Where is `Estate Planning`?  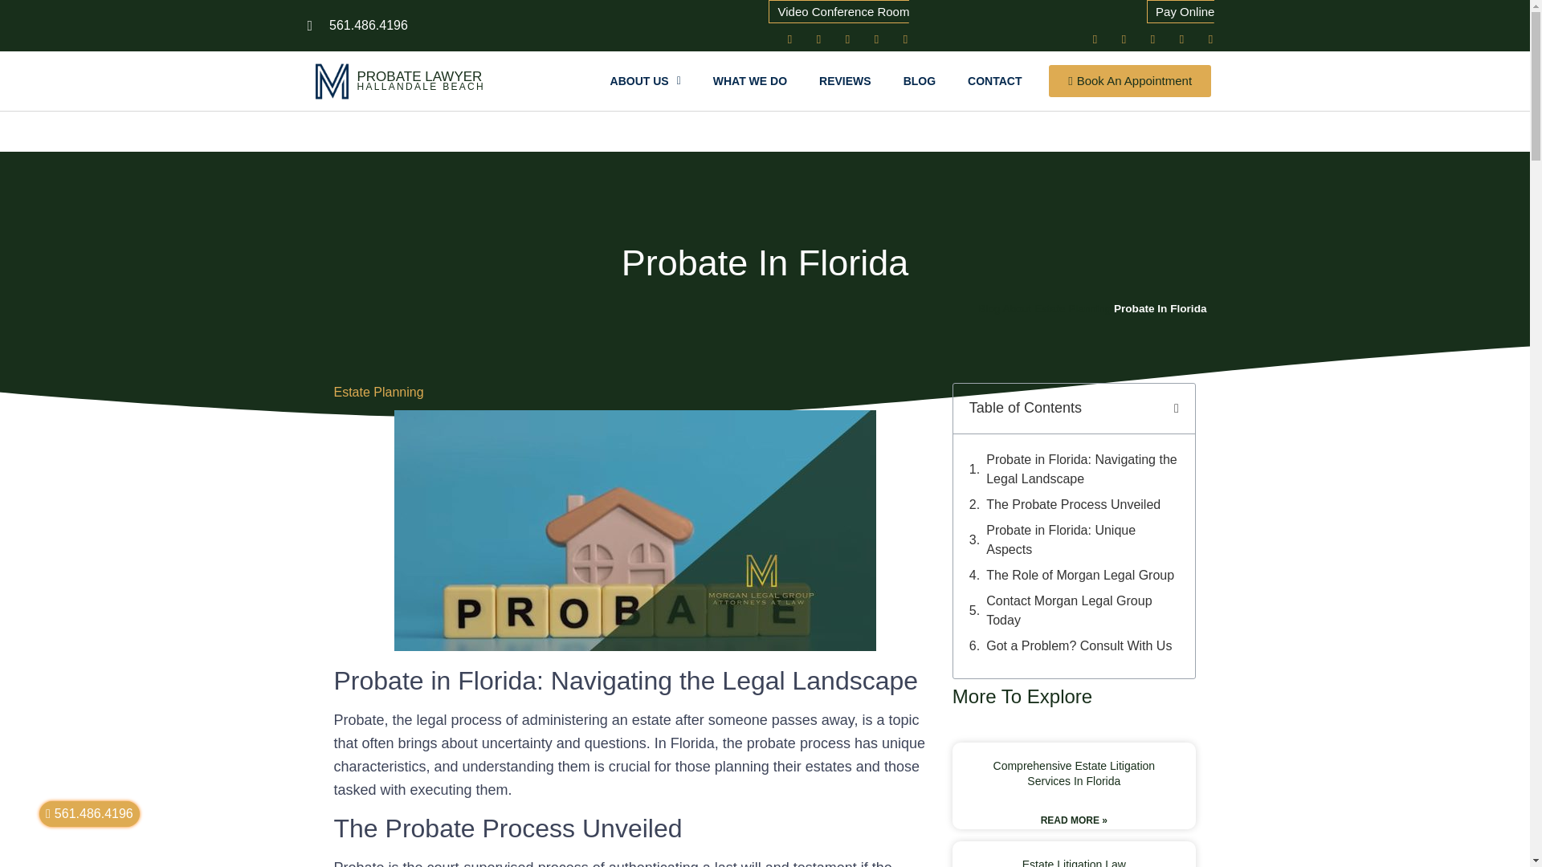
Estate Planning is located at coordinates (379, 392).